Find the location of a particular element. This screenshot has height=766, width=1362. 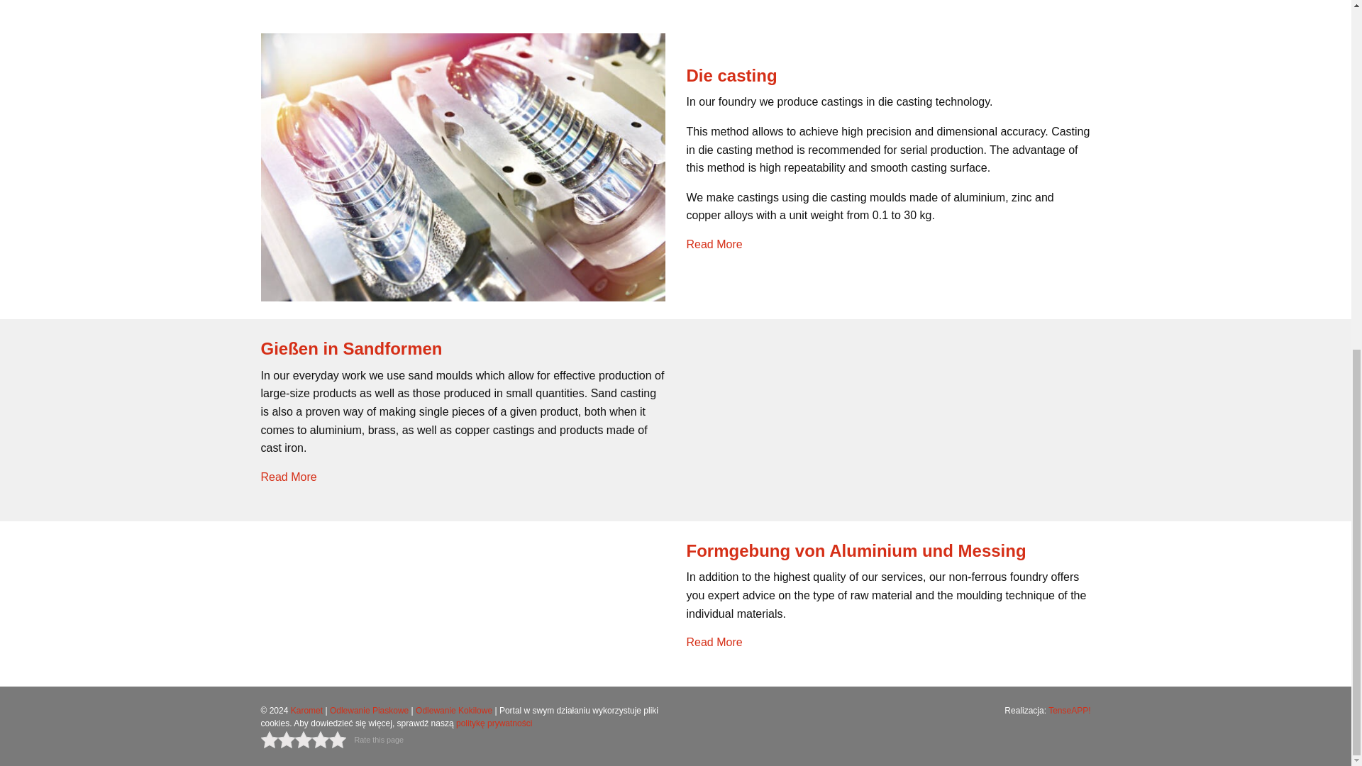

Read More is located at coordinates (714, 244).